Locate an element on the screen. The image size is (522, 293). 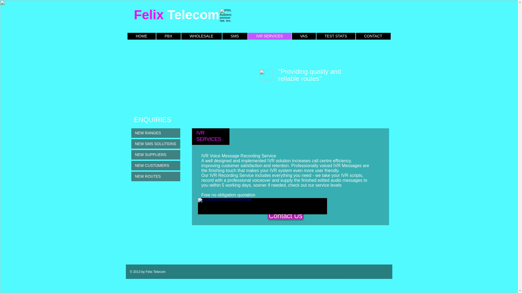
Contact Us is located at coordinates (285, 215).